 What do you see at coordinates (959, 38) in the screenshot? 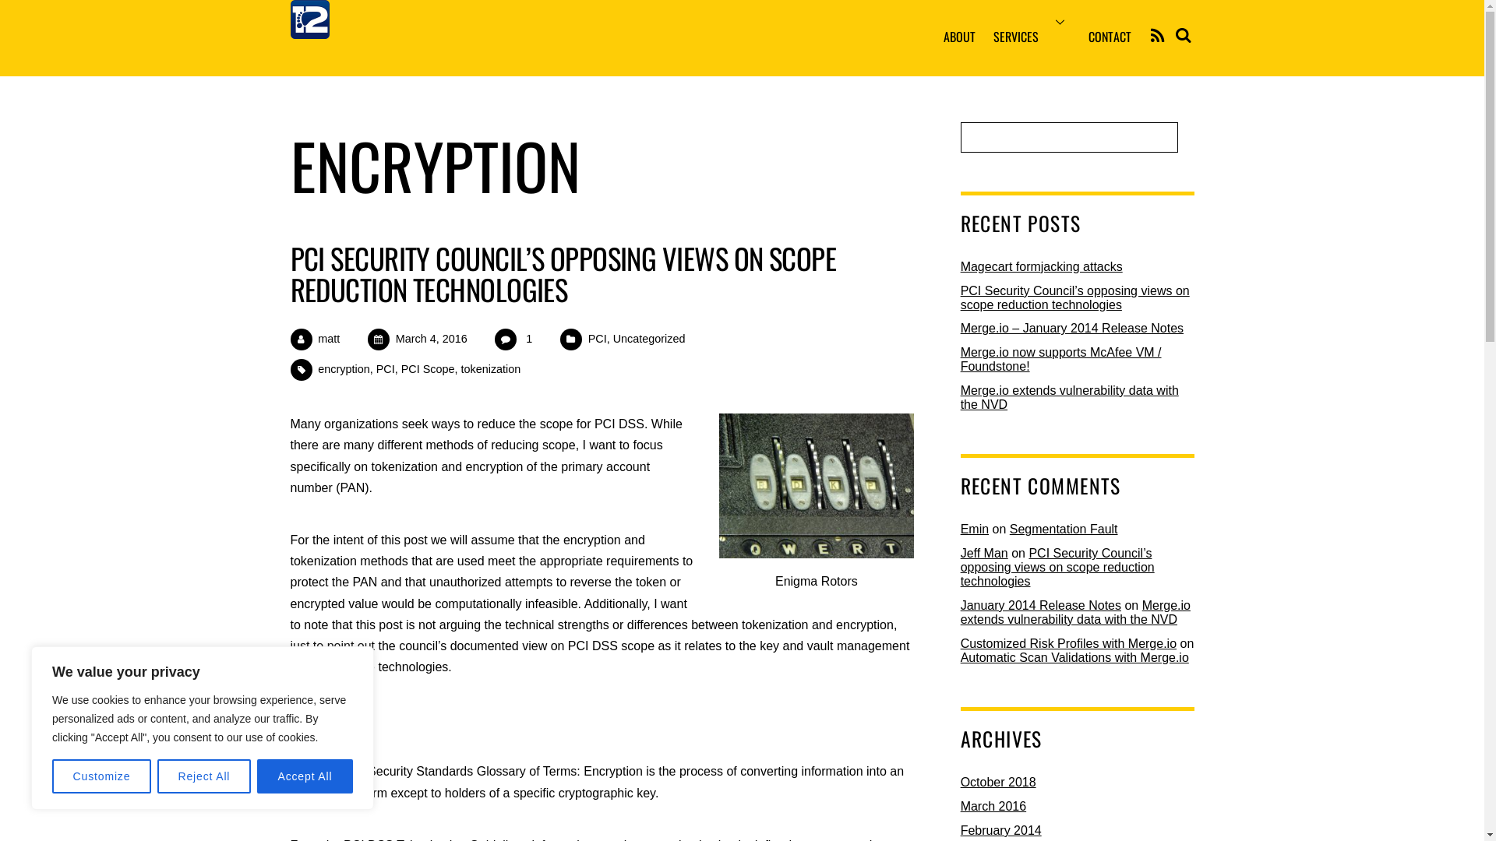
I see `ABOUT` at bounding box center [959, 38].